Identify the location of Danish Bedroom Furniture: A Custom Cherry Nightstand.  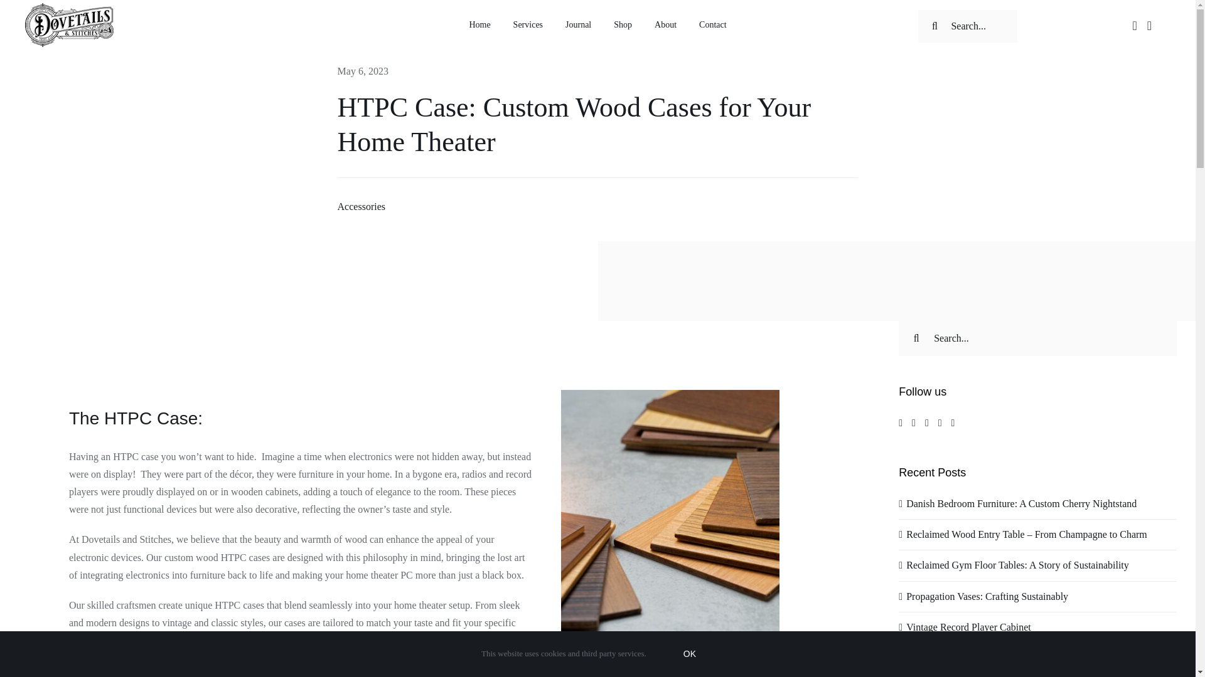
(1020, 503).